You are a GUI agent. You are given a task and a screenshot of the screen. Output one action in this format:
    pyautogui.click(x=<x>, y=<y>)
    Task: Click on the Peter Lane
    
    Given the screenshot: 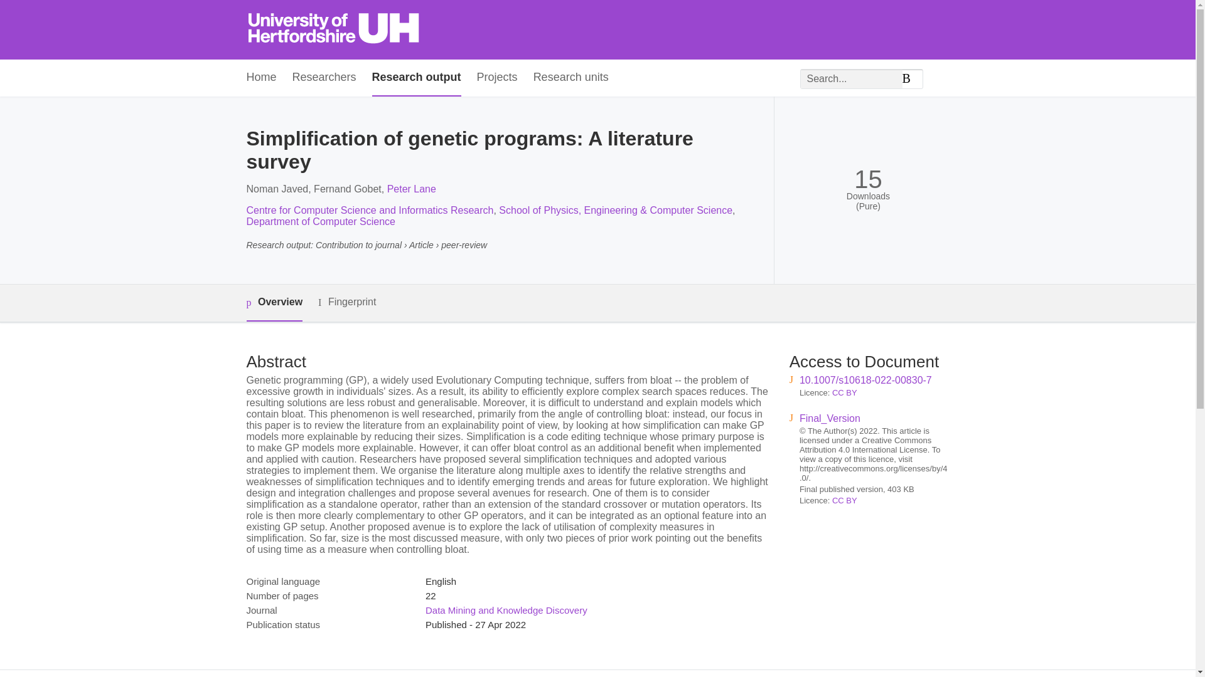 What is the action you would take?
    pyautogui.click(x=412, y=188)
    